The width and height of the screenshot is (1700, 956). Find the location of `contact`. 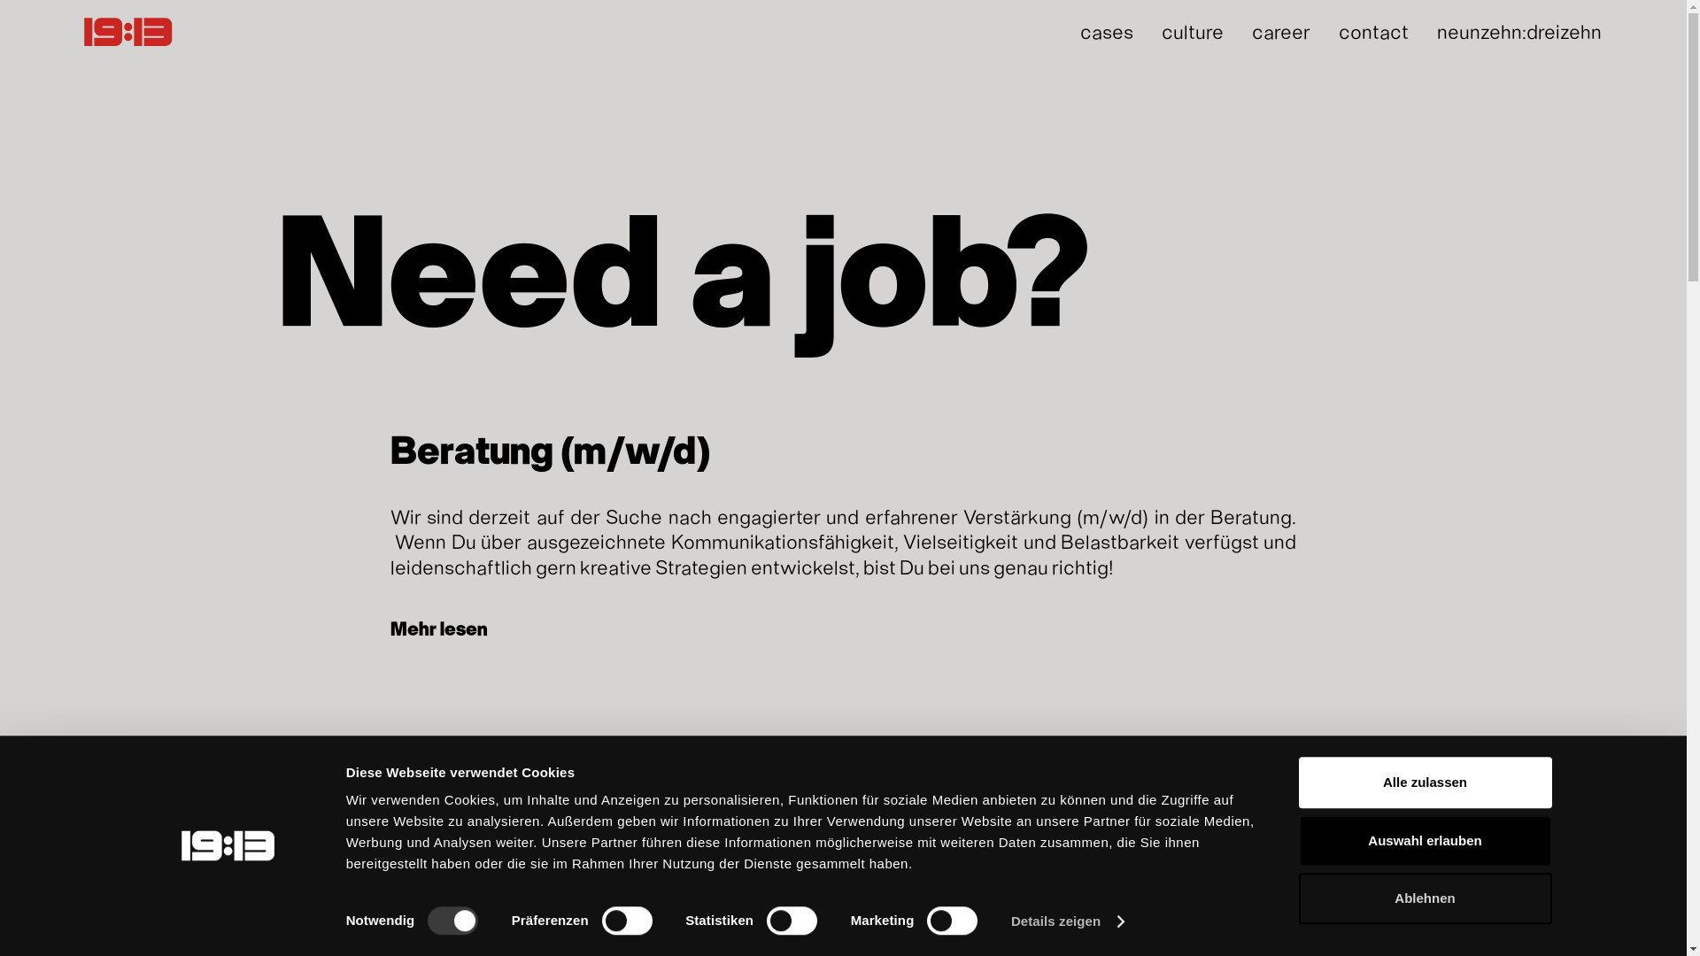

contact is located at coordinates (1374, 32).